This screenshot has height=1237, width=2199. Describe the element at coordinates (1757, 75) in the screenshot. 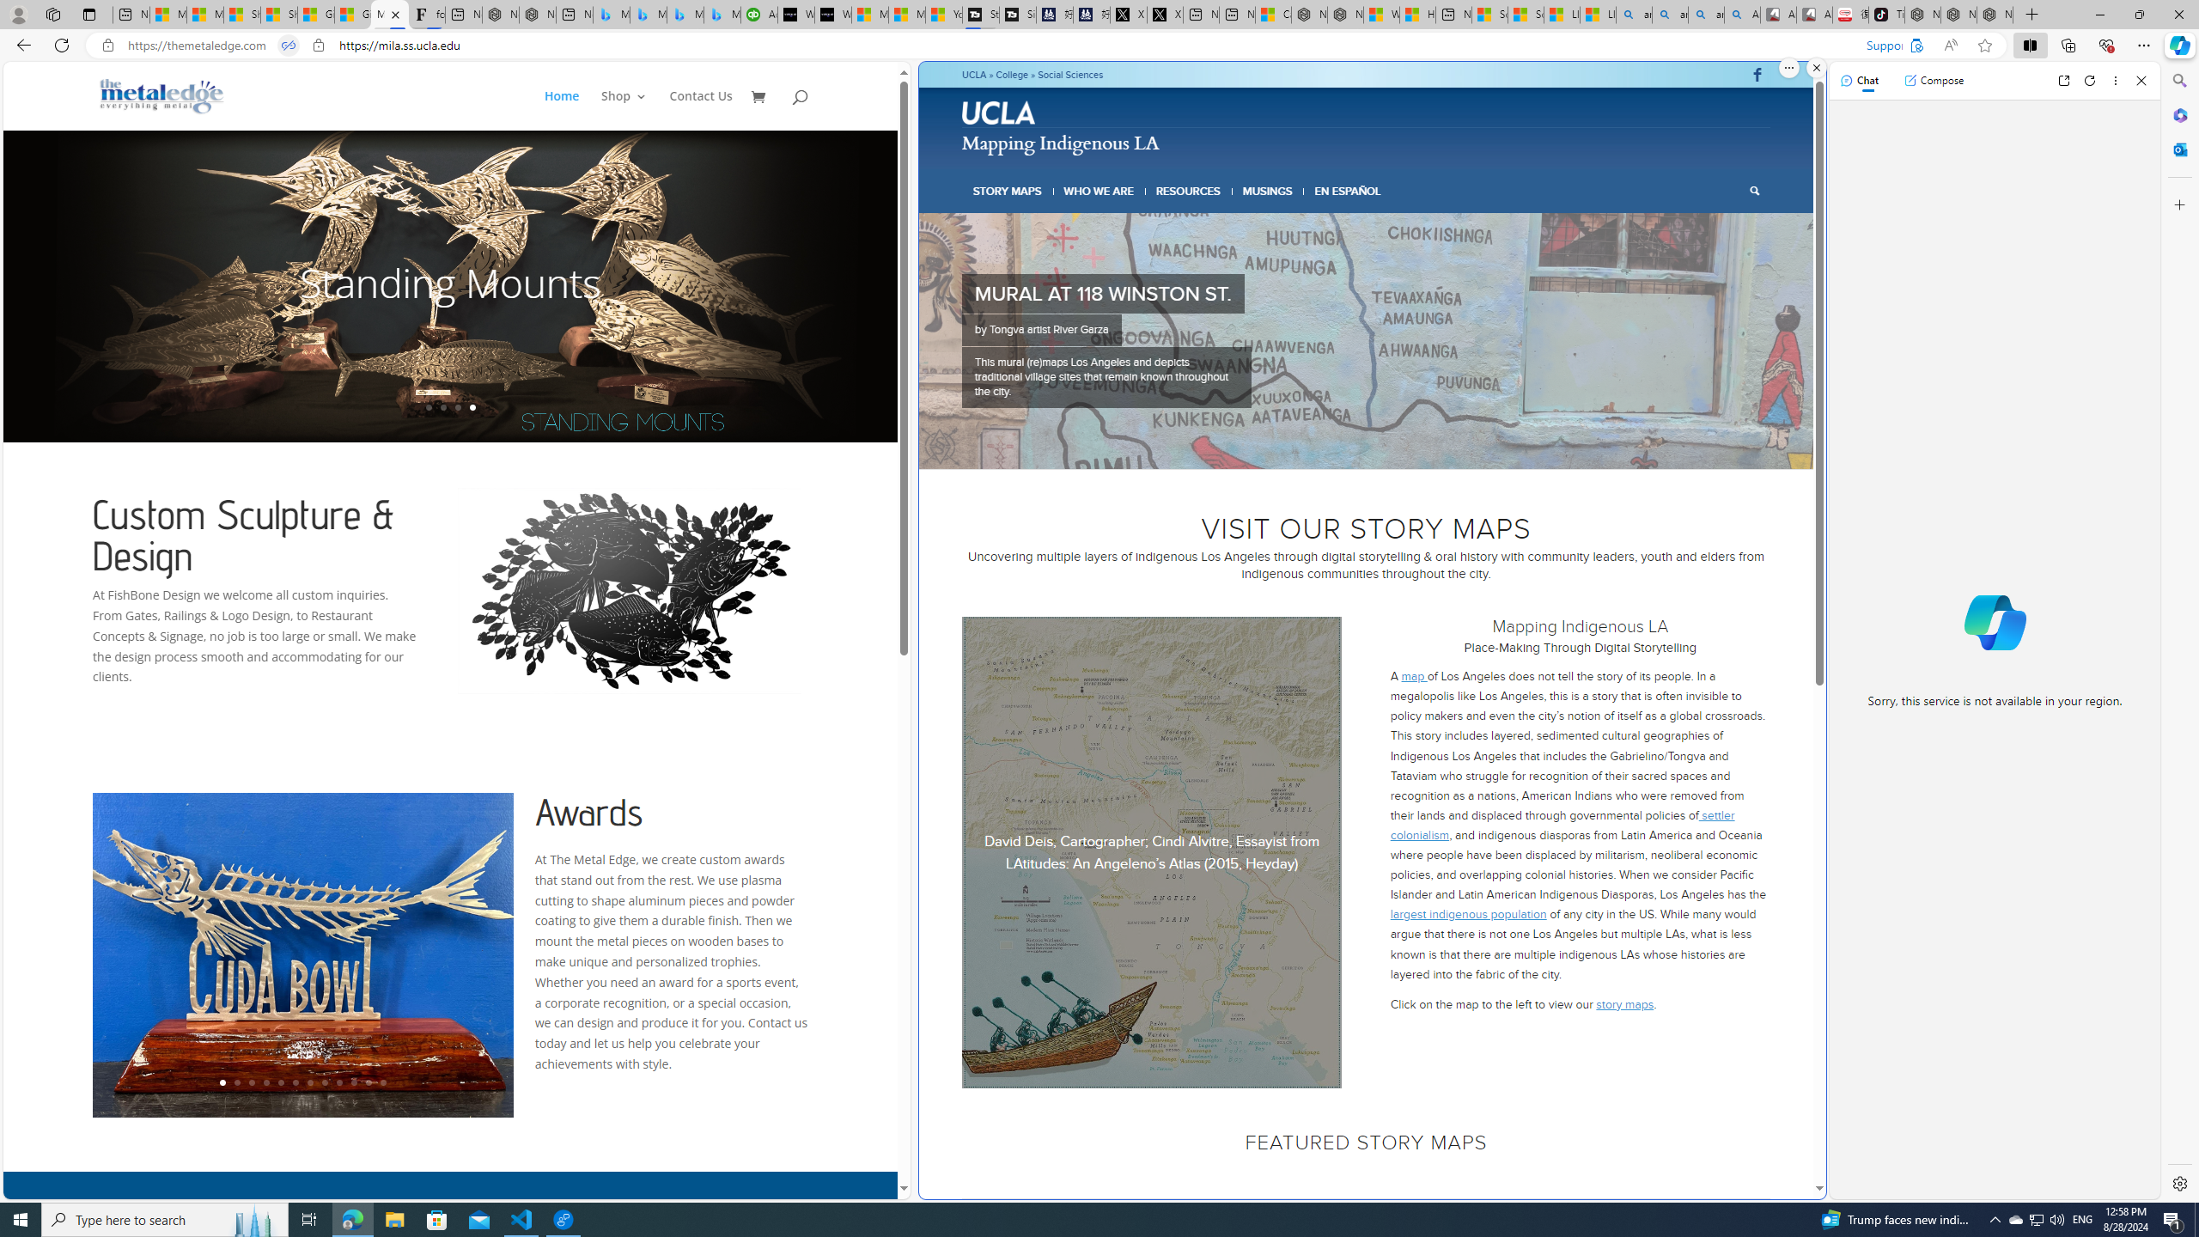

I see `Link to Facebook` at that location.